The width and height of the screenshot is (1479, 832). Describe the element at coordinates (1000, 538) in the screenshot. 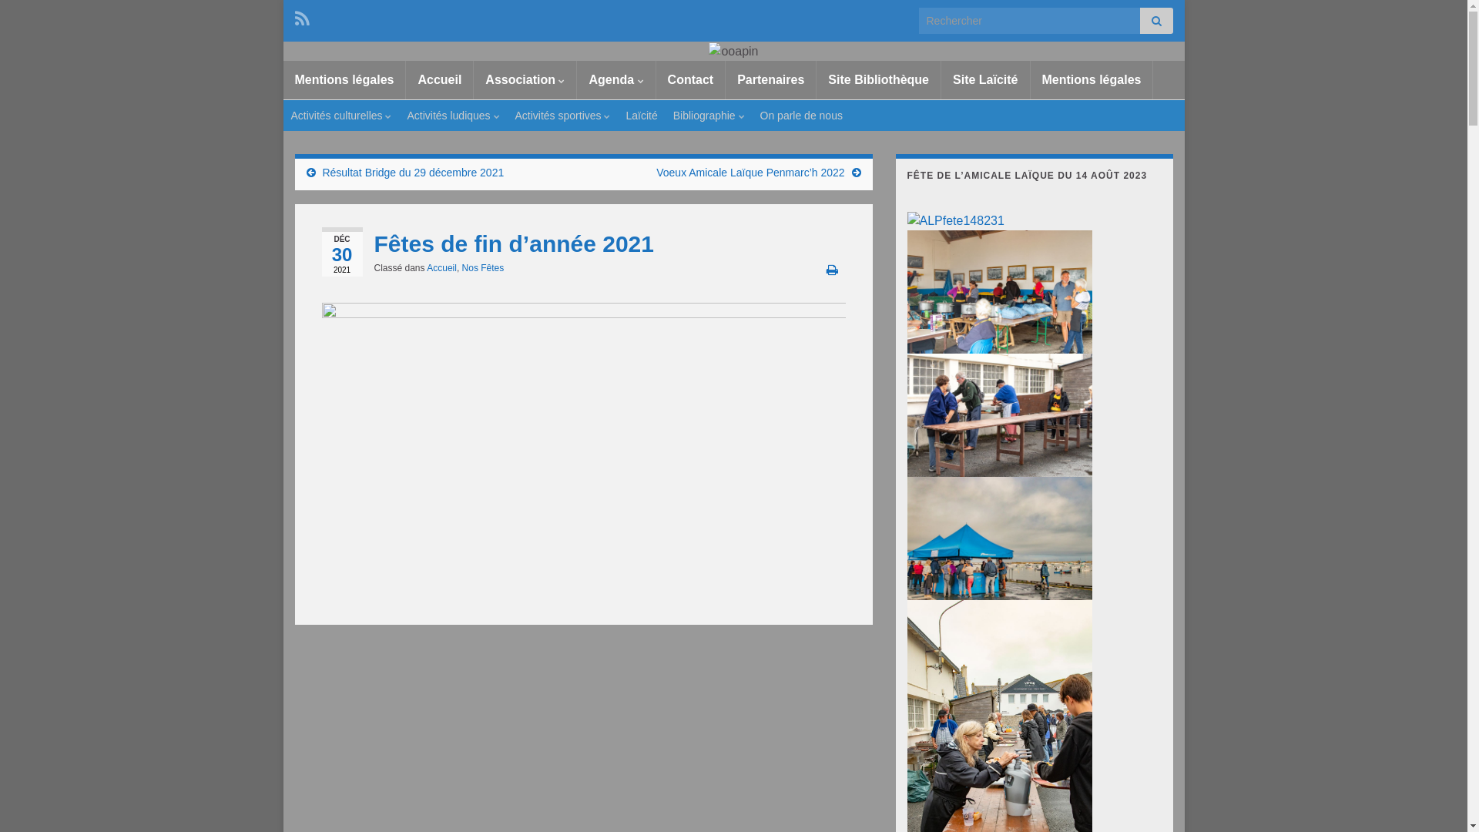

I see ` ` at that location.